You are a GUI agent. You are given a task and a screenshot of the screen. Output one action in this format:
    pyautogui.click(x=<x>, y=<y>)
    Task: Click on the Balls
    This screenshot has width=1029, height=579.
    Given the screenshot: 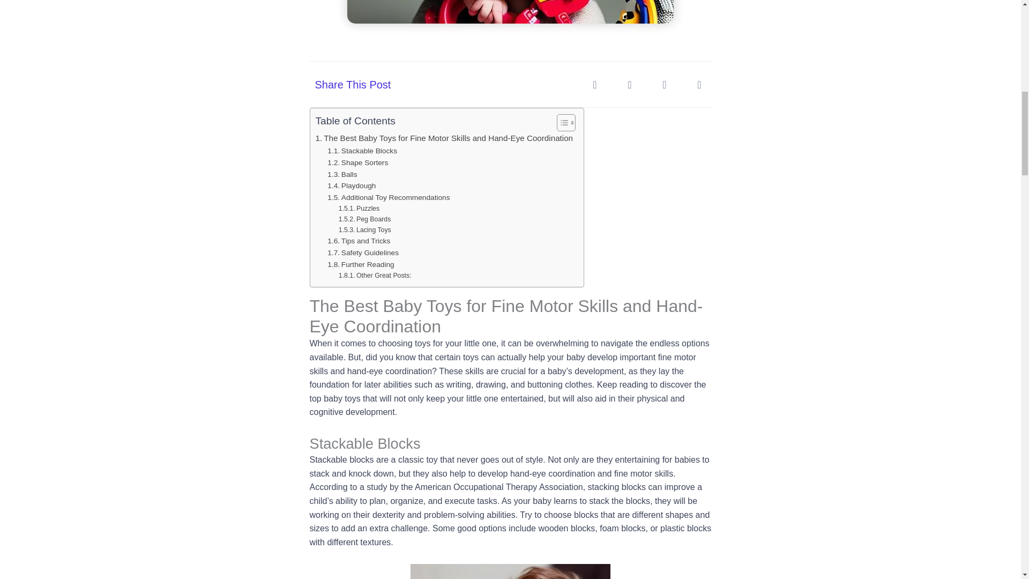 What is the action you would take?
    pyautogui.click(x=342, y=174)
    